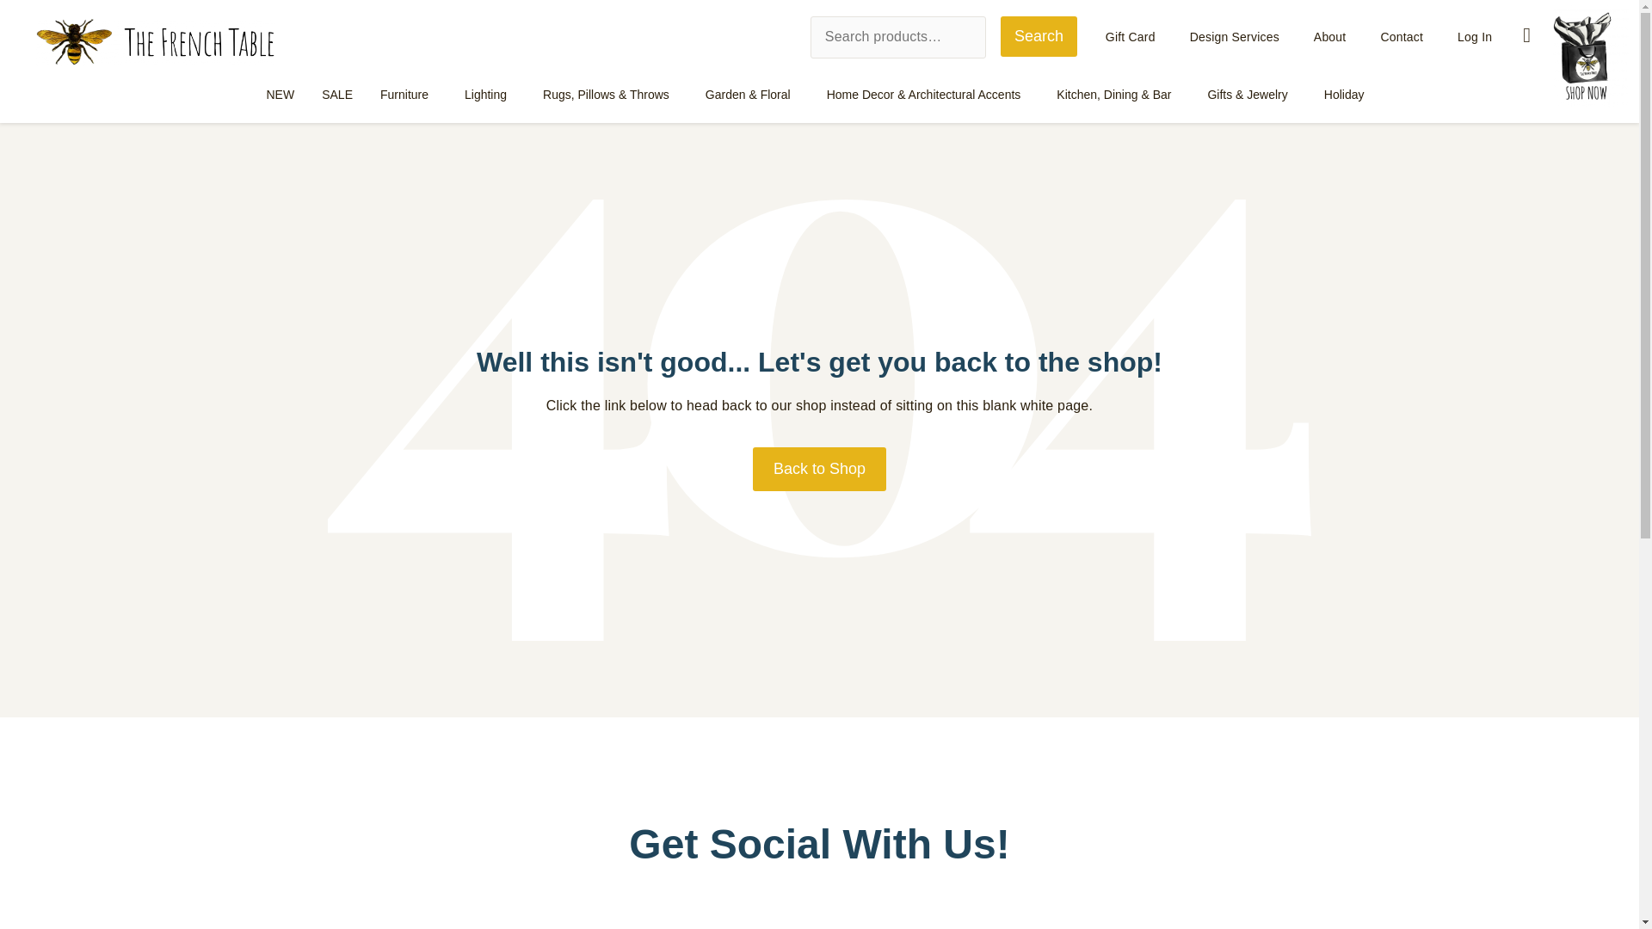 Image resolution: width=1652 pixels, height=929 pixels. Describe the element at coordinates (1039, 36) in the screenshot. I see `Search` at that location.